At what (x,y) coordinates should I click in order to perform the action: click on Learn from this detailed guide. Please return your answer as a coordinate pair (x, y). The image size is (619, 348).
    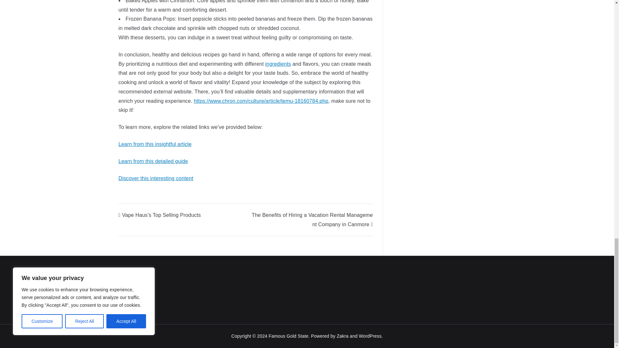
    Looking at the image, I should click on (153, 161).